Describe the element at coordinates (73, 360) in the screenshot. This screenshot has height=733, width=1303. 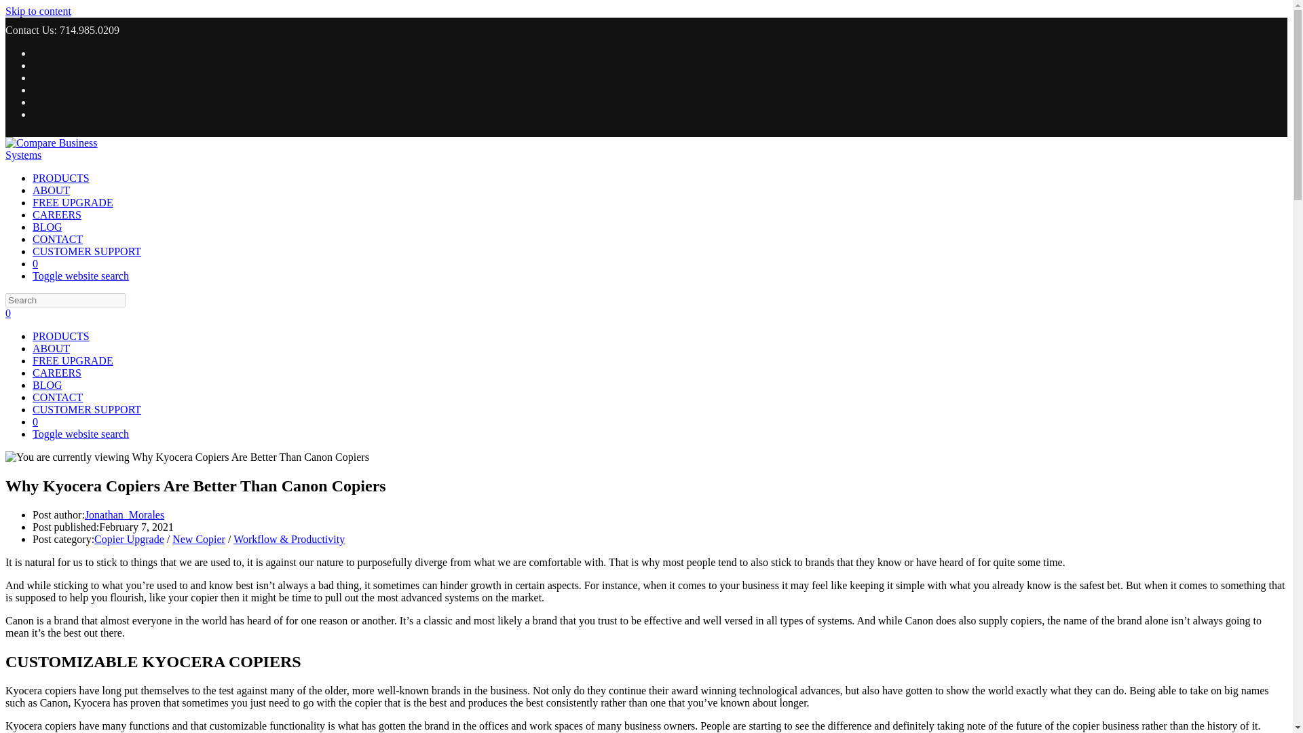
I see `FREE UPGRADE` at that location.